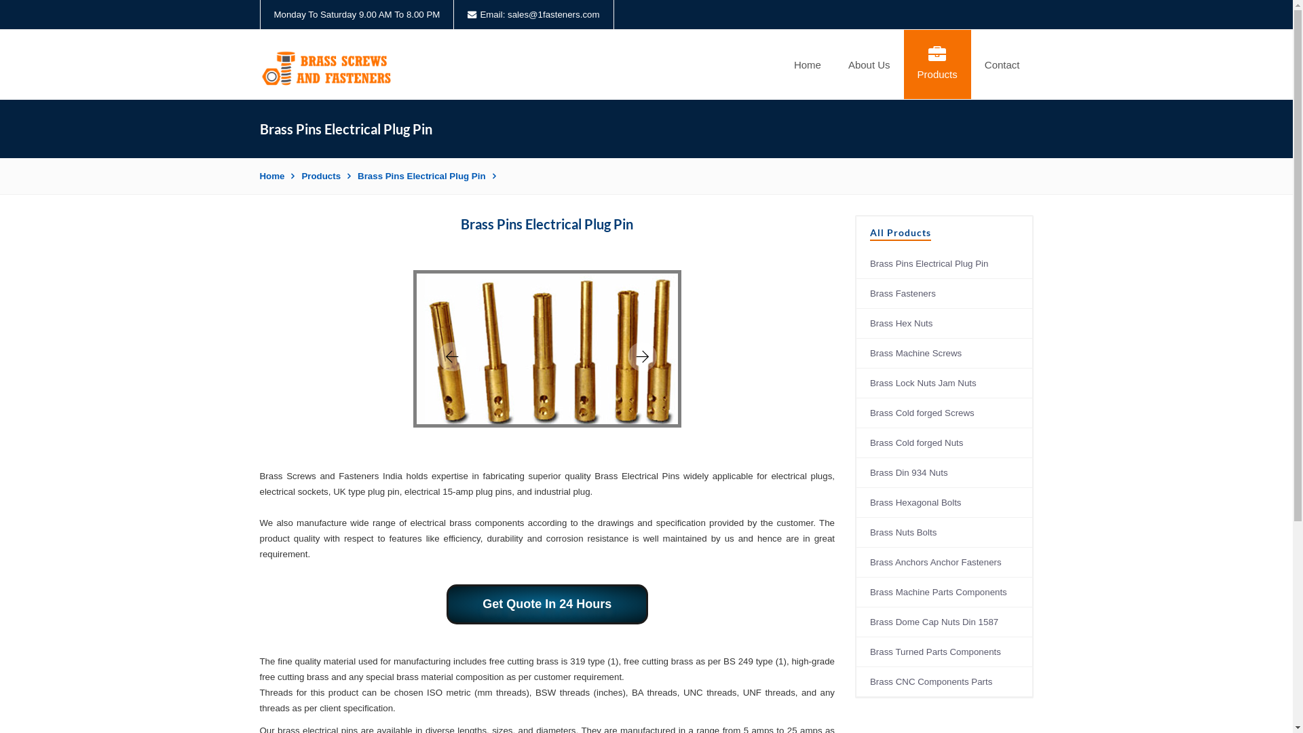 The height and width of the screenshot is (733, 1303). I want to click on Brass Nuts Bolts, so click(945, 533).